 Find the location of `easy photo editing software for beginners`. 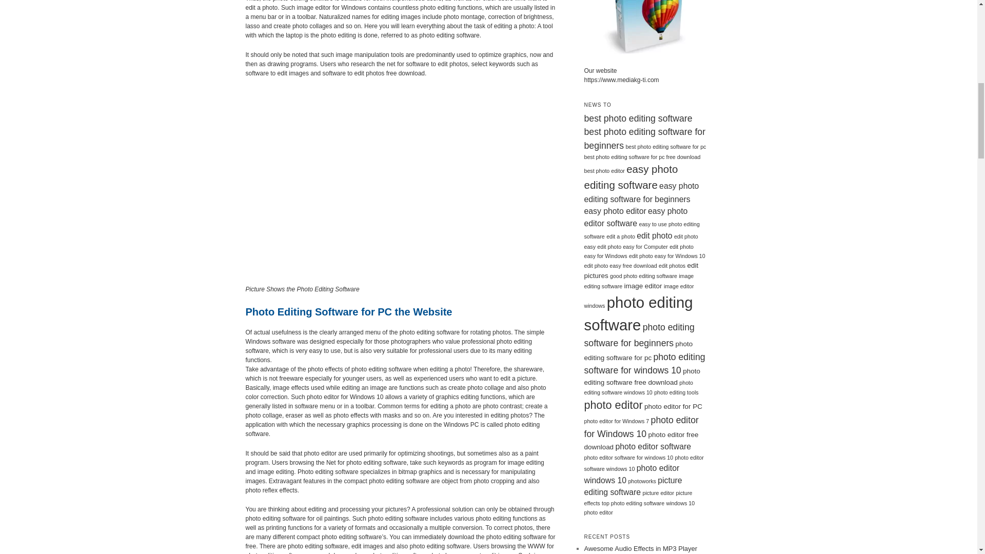

easy photo editing software for beginners is located at coordinates (641, 193).